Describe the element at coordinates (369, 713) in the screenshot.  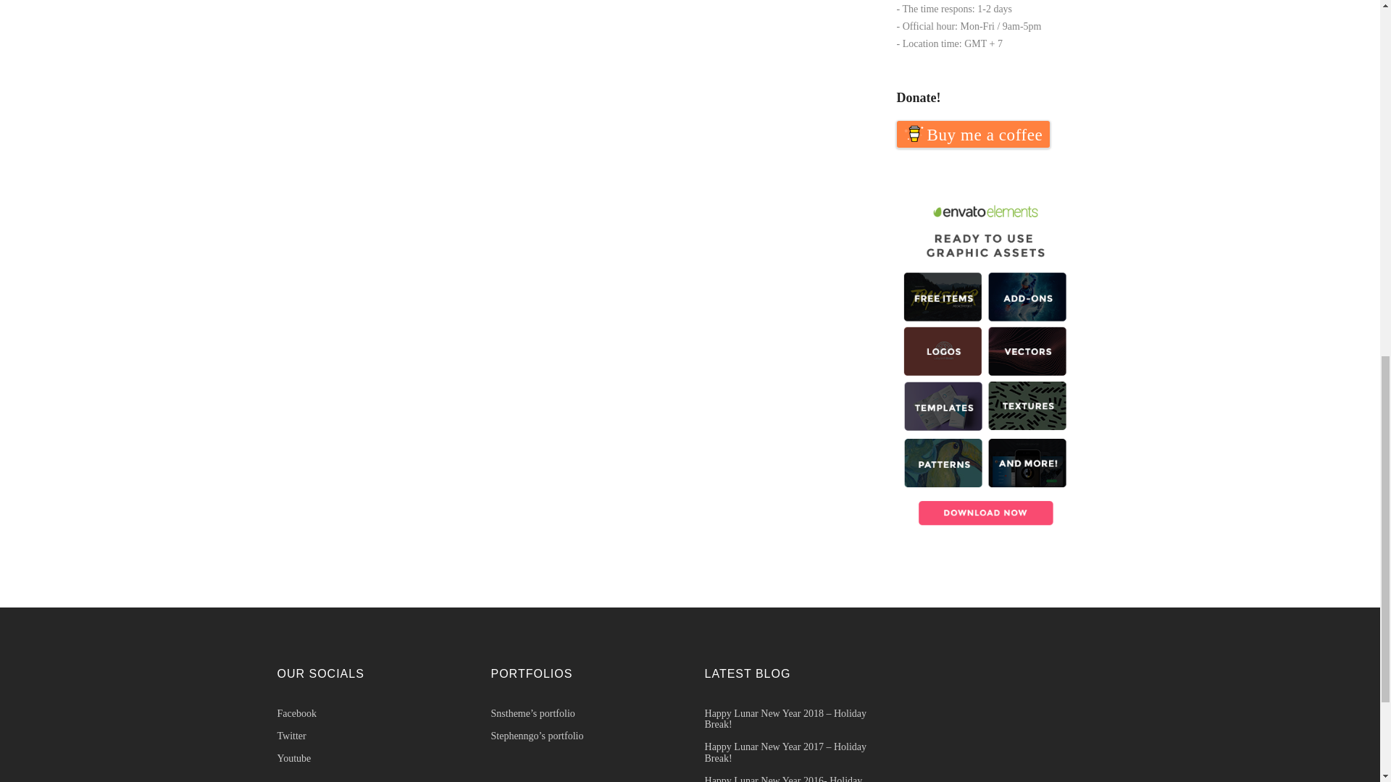
I see `Facebook` at that location.